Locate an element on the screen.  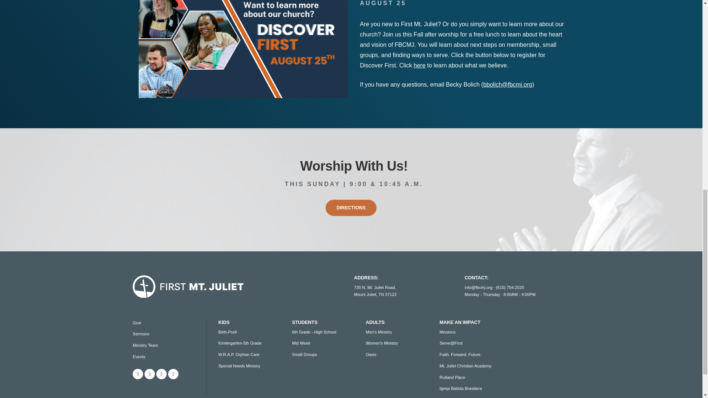
Events is located at coordinates (139, 357).